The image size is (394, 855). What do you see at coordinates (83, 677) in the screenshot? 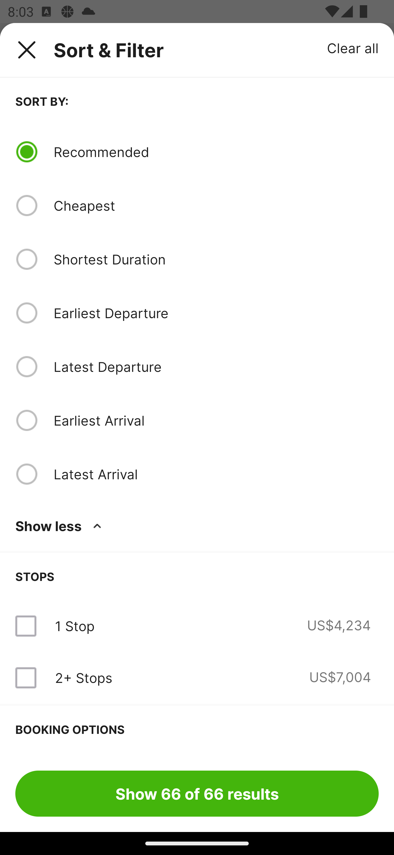
I see `2+ Stops` at bounding box center [83, 677].